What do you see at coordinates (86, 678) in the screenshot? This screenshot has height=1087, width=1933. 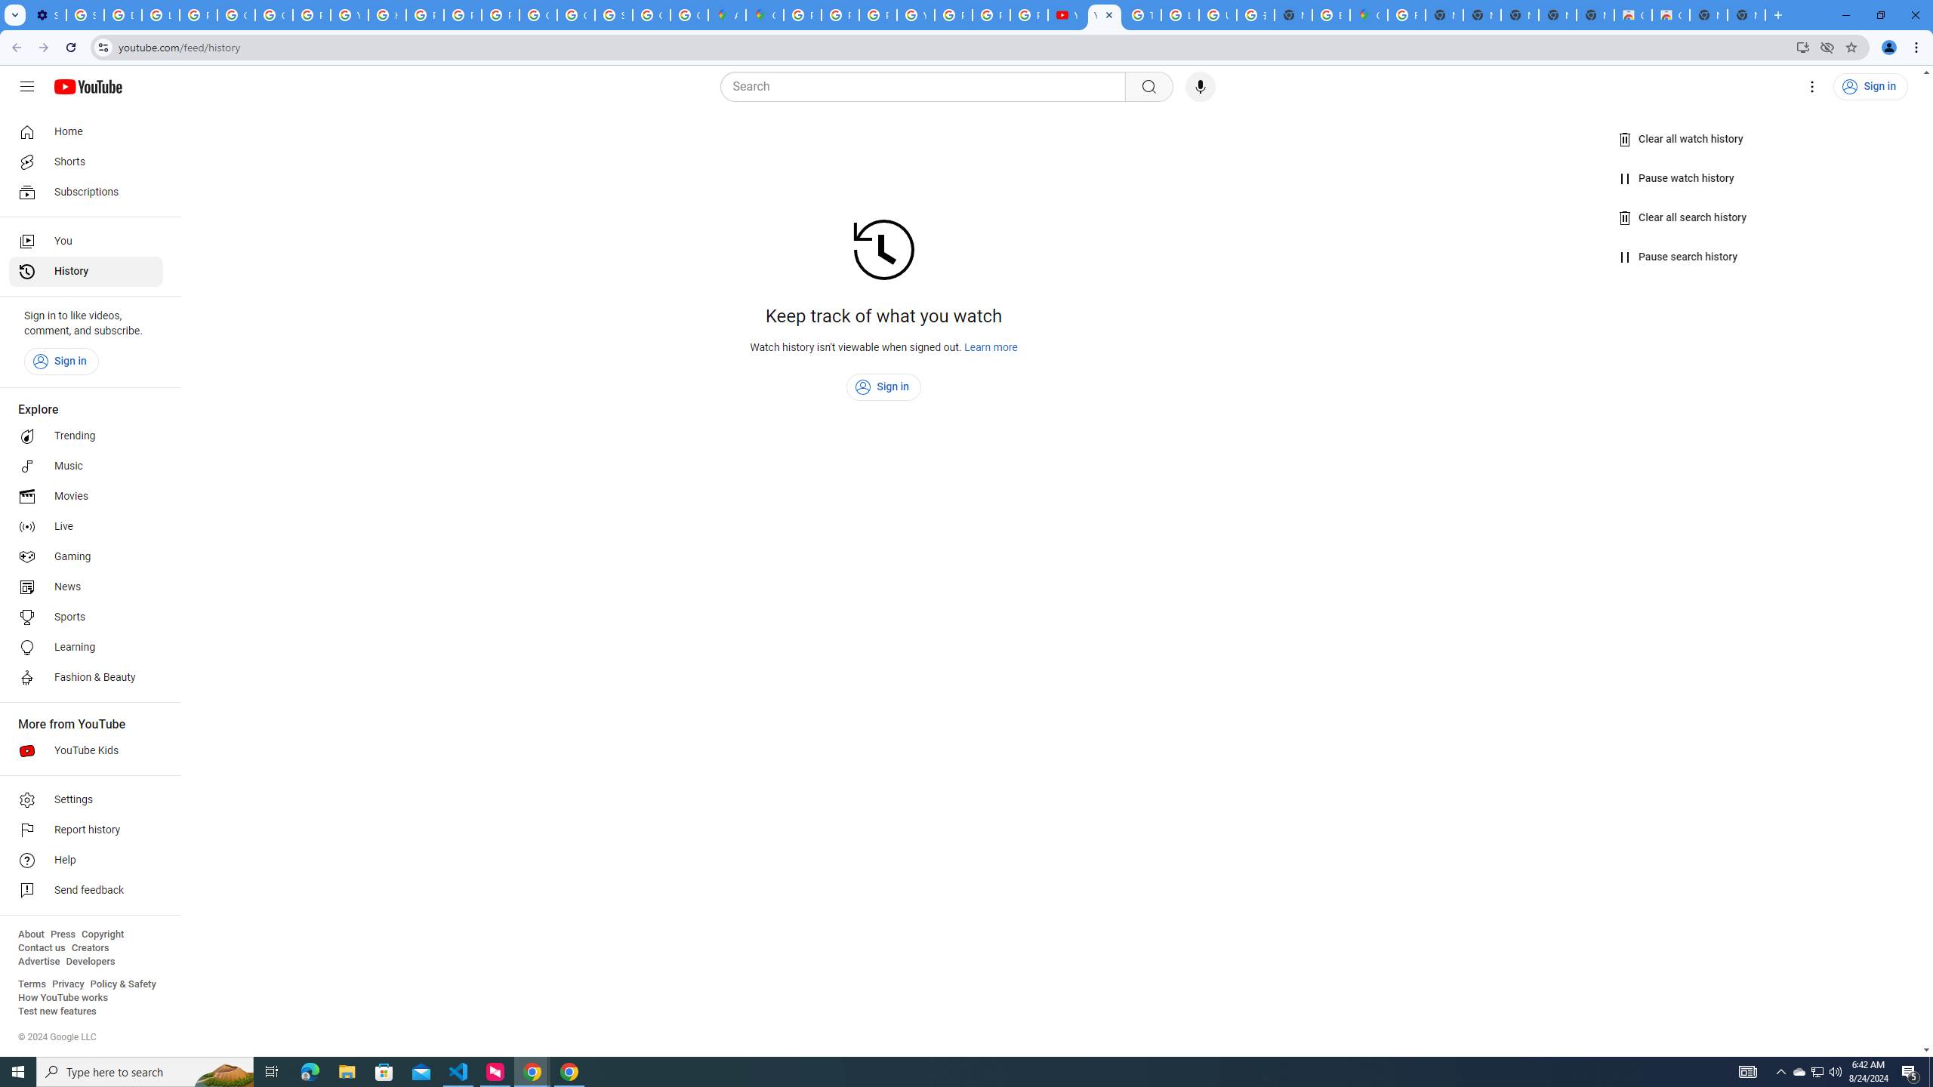 I see `Fashion & Beauty` at bounding box center [86, 678].